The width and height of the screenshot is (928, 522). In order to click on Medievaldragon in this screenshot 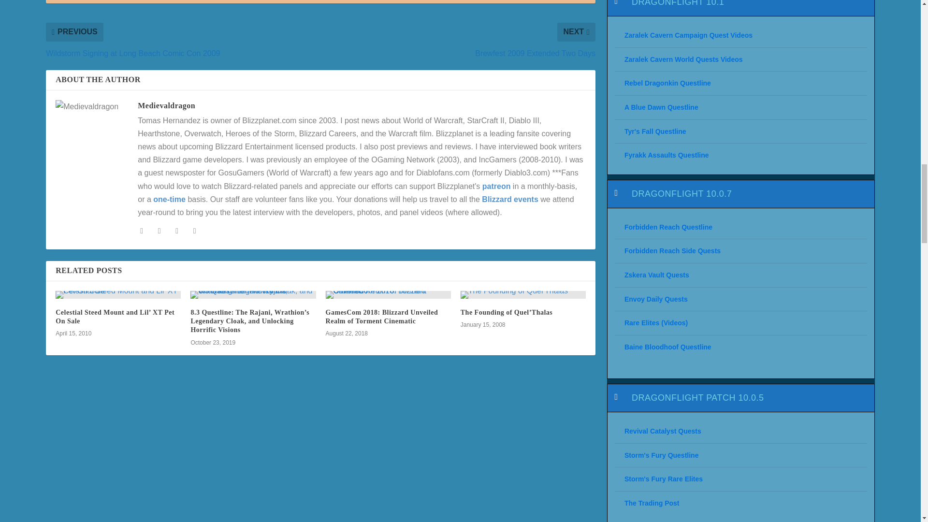, I will do `click(166, 105)`.